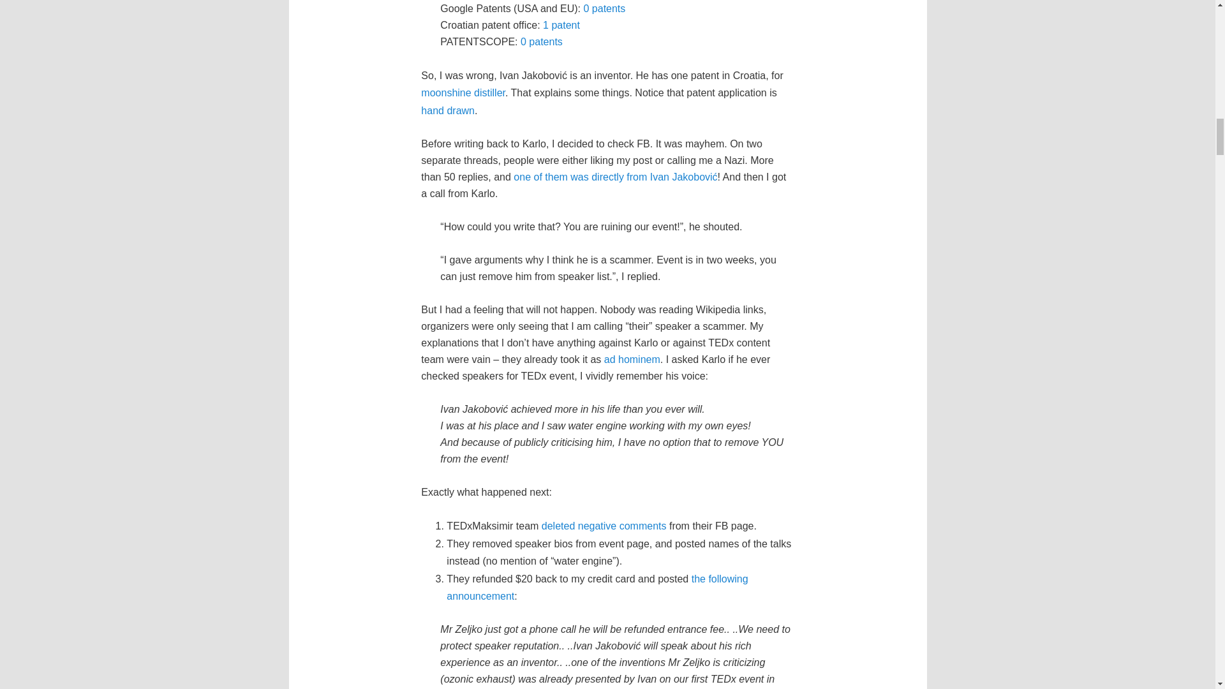 This screenshot has height=689, width=1225. What do you see at coordinates (604, 526) in the screenshot?
I see `deleted negative comments` at bounding box center [604, 526].